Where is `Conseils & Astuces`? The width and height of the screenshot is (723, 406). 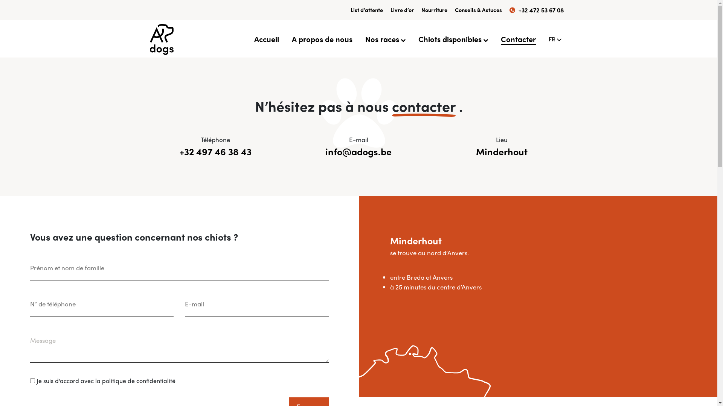 Conseils & Astuces is located at coordinates (478, 10).